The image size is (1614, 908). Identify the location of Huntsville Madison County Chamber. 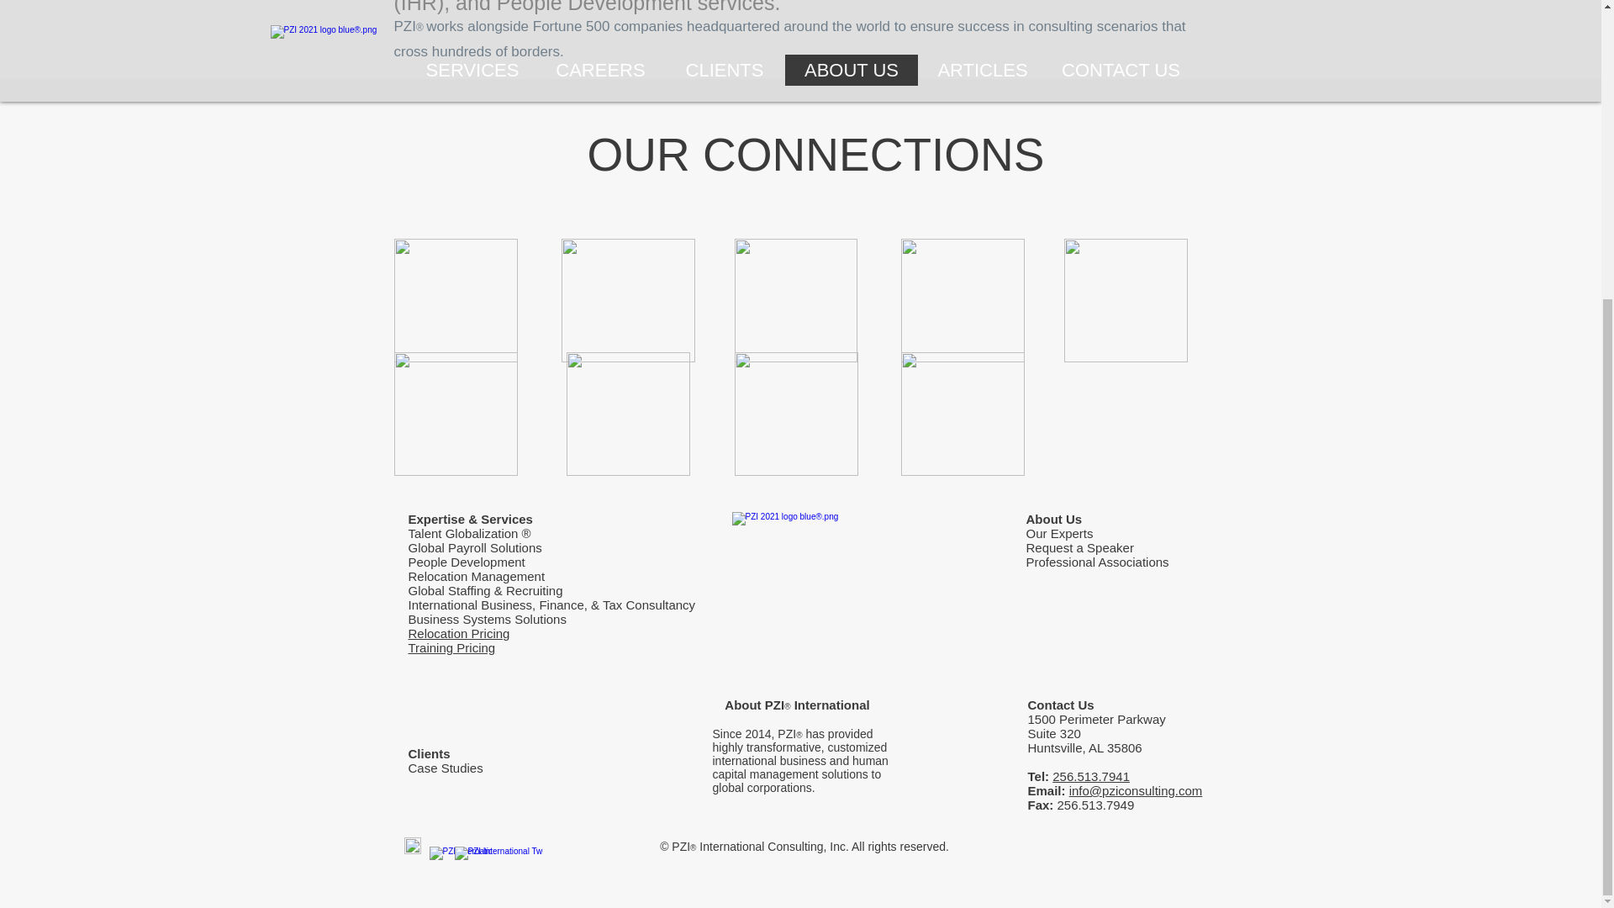
(795, 300).